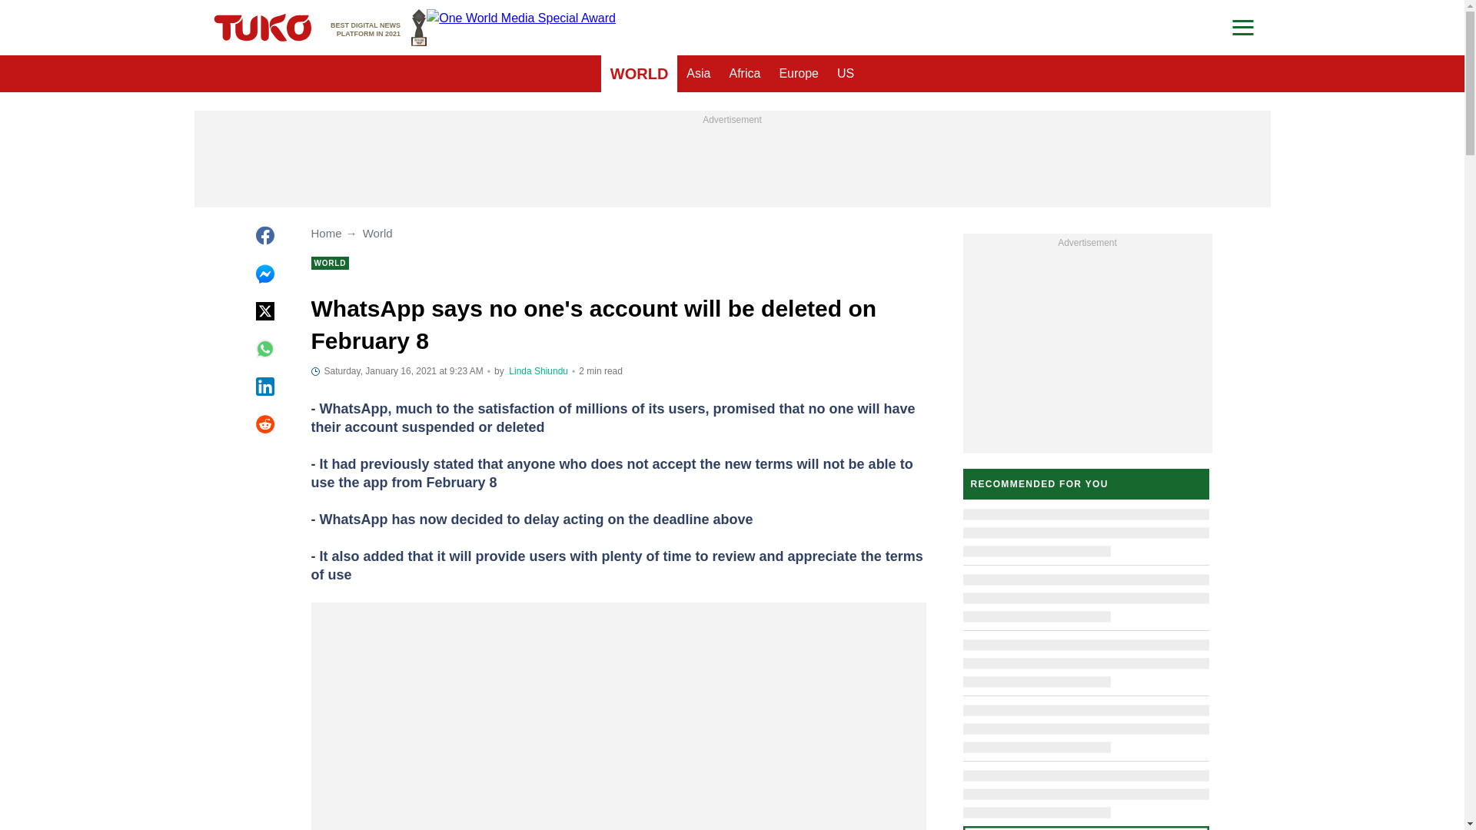  What do you see at coordinates (538, 371) in the screenshot?
I see `Author page` at bounding box center [538, 371].